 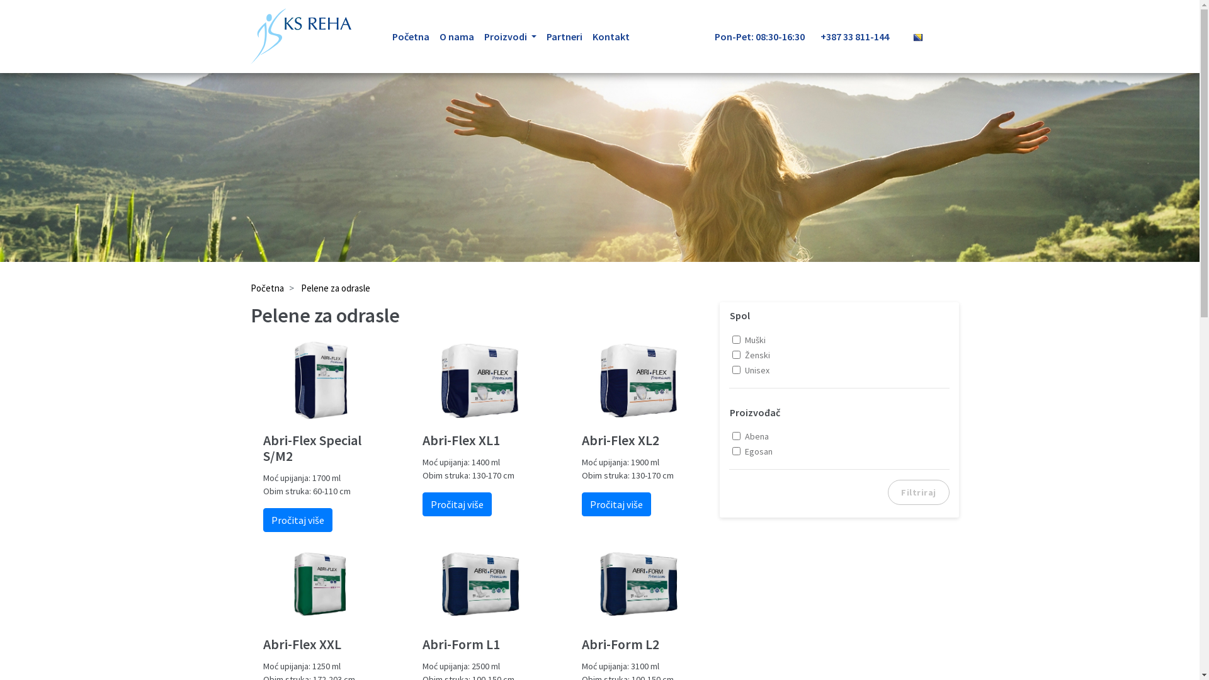 What do you see at coordinates (640, 645) in the screenshot?
I see `Abri-Form L2` at bounding box center [640, 645].